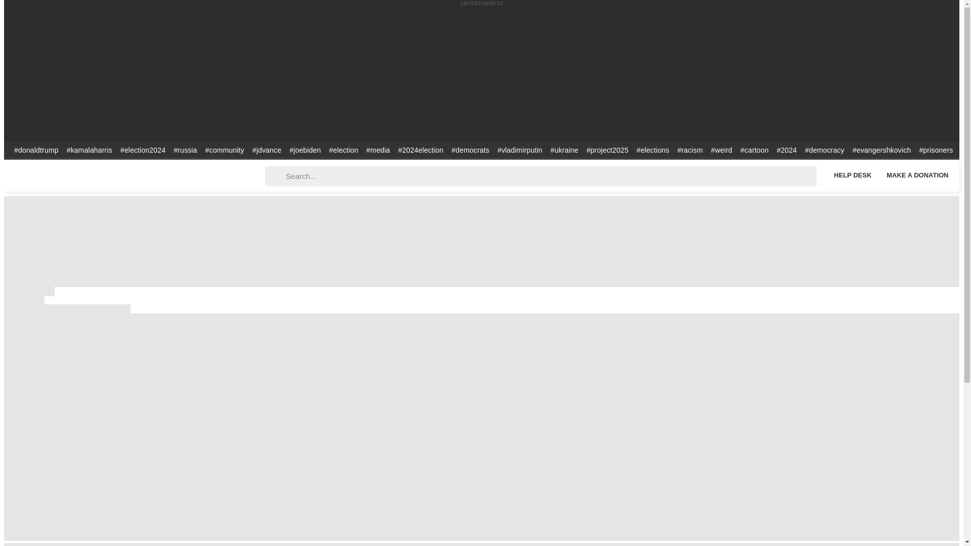 The image size is (971, 546). I want to click on MAKE A DONATION, so click(917, 175).